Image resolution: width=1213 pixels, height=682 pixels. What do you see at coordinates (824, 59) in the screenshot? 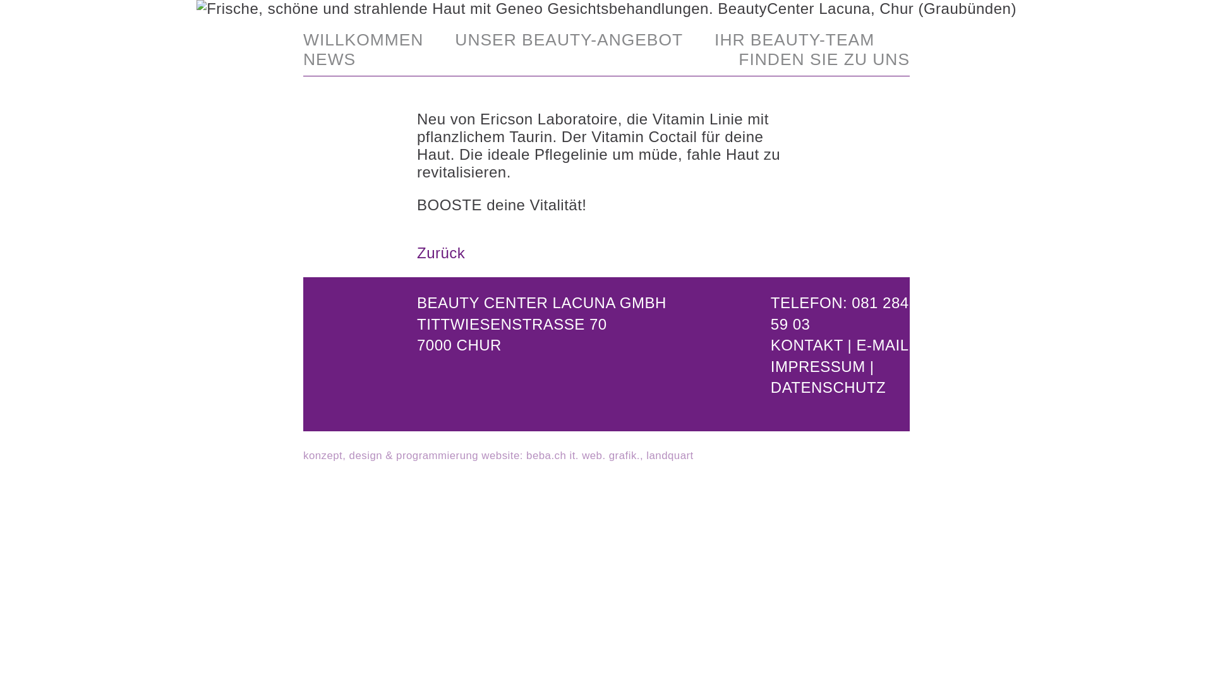
I see `FINDEN SIE ZU UNS` at bounding box center [824, 59].